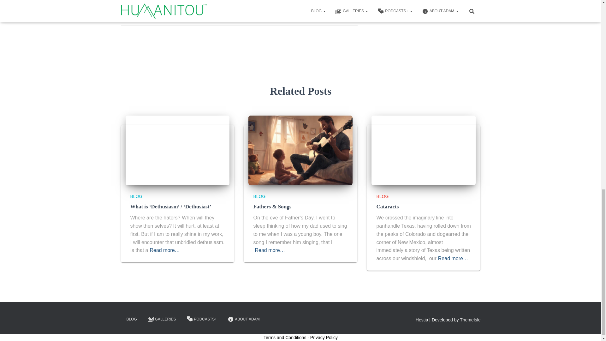  I want to click on compassion, so click(158, 3).